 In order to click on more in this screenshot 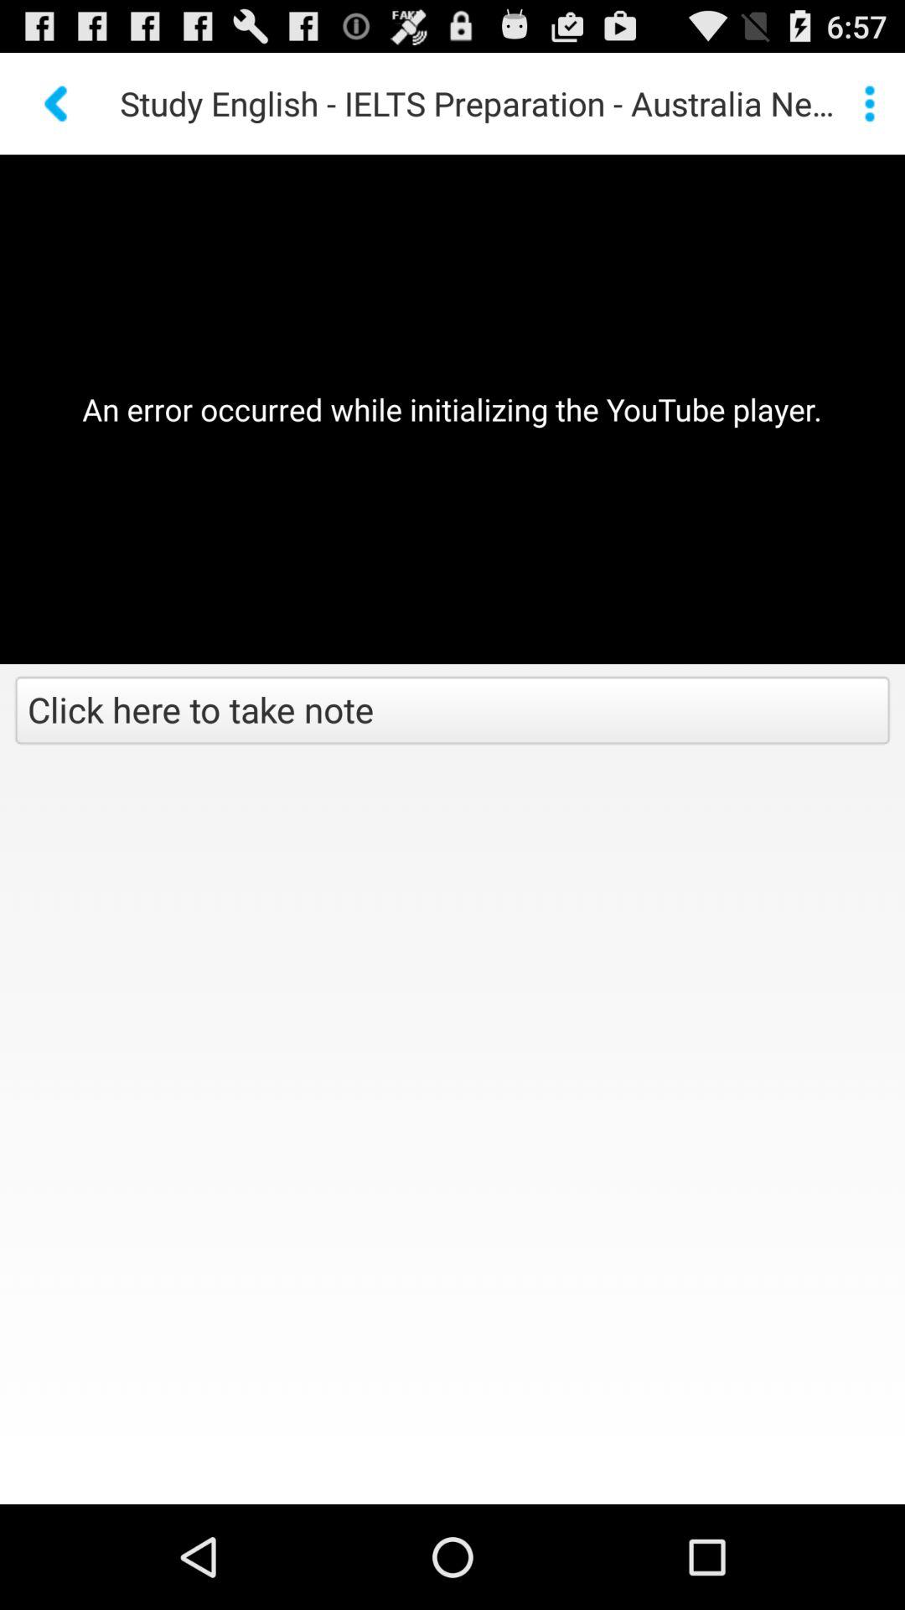, I will do `click(870, 103)`.